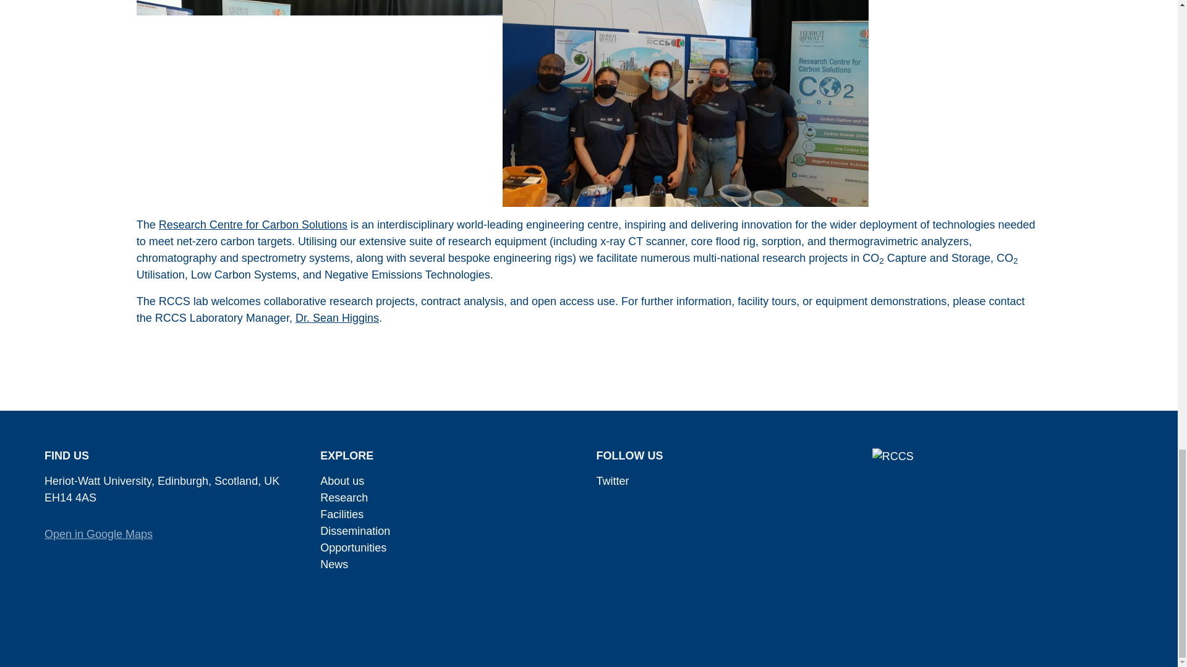 The image size is (1187, 667). What do you see at coordinates (355, 531) in the screenshot?
I see `Dissemination` at bounding box center [355, 531].